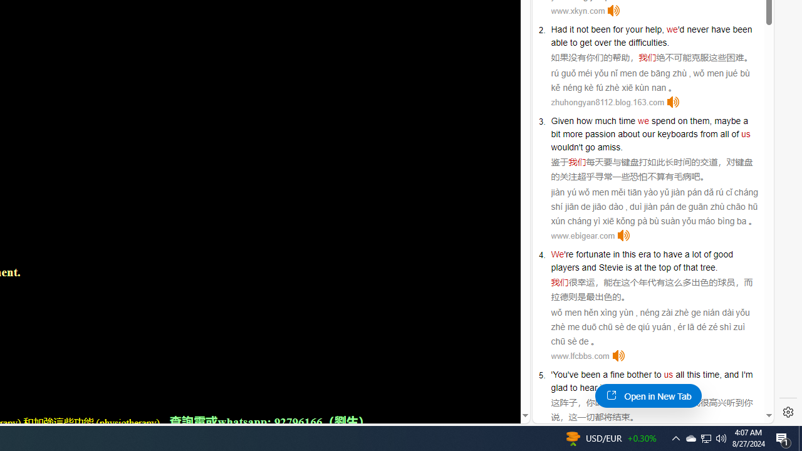 The height and width of the screenshot is (451, 802). What do you see at coordinates (649, 127) in the screenshot?
I see `a bit` at bounding box center [649, 127].